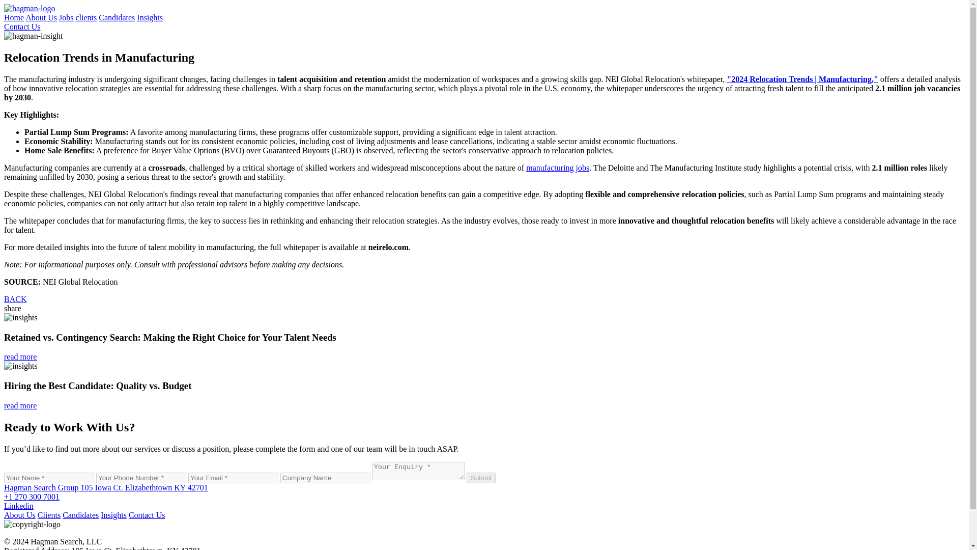 The width and height of the screenshot is (977, 550). Describe the element at coordinates (13, 17) in the screenshot. I see `Home` at that location.